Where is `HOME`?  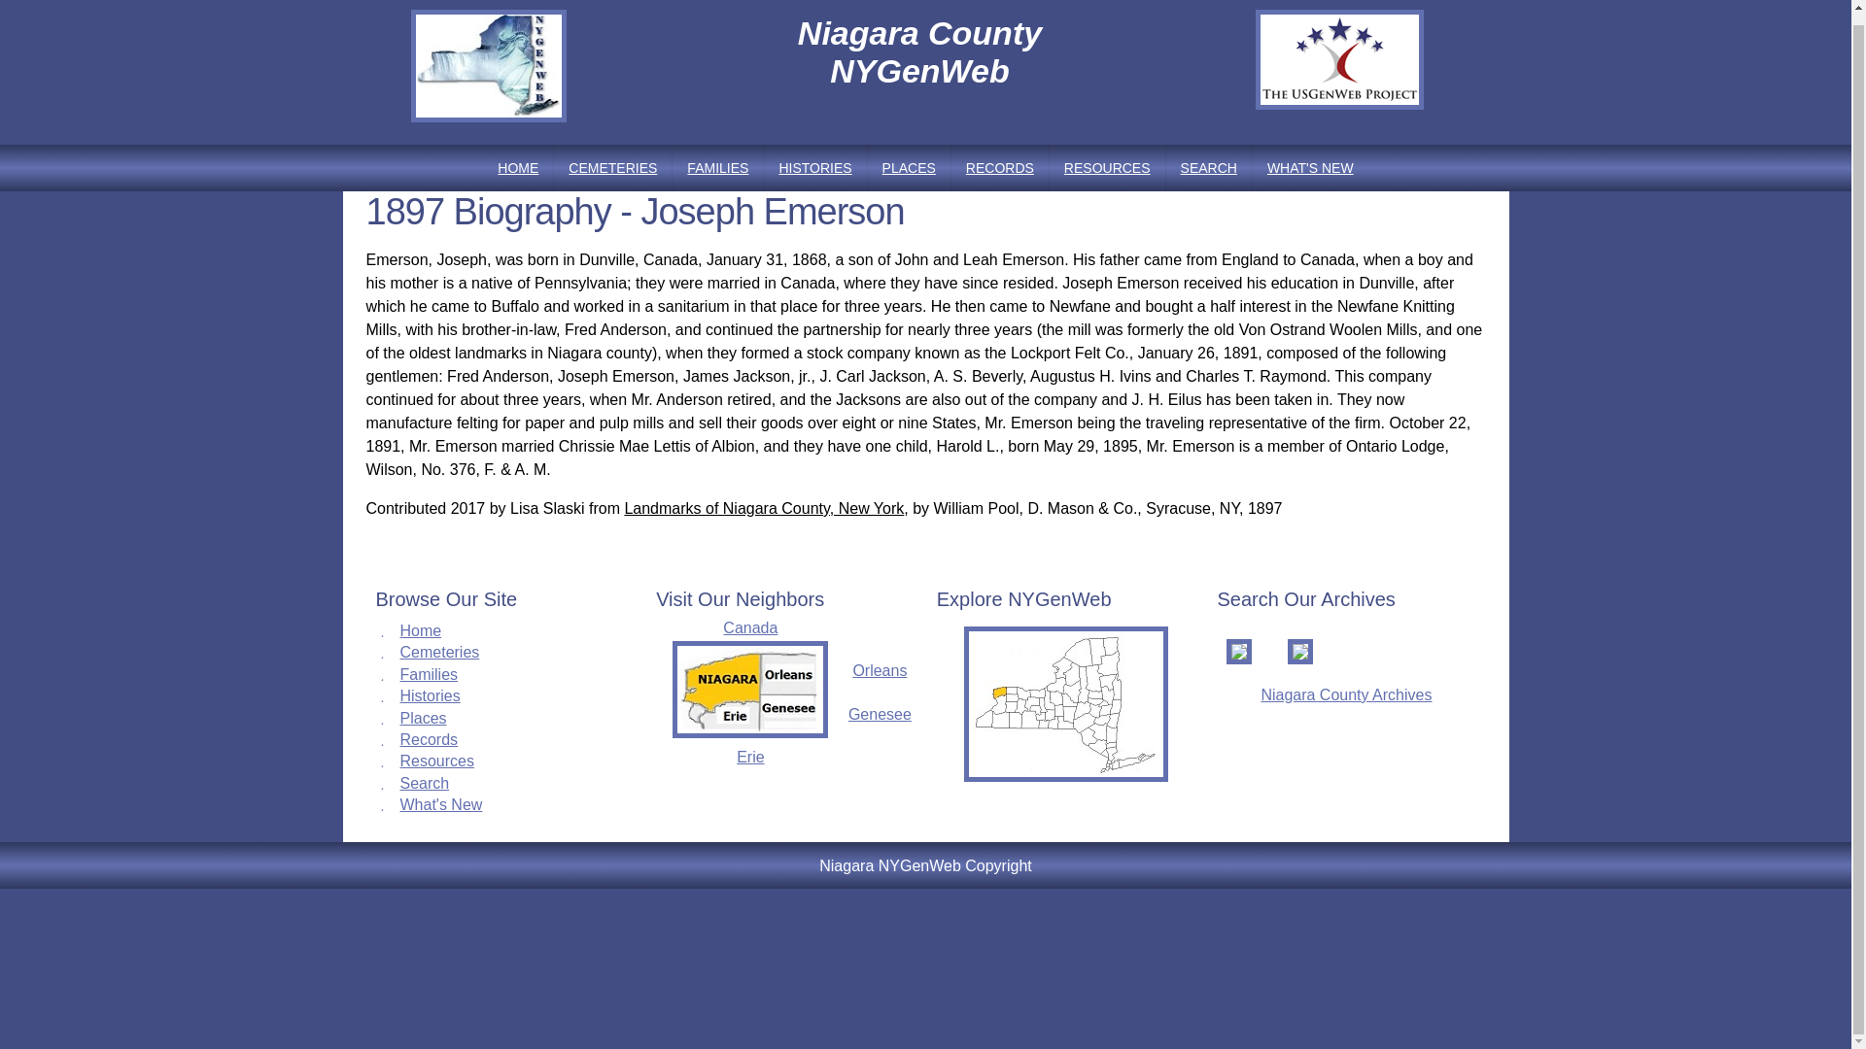 HOME is located at coordinates (517, 167).